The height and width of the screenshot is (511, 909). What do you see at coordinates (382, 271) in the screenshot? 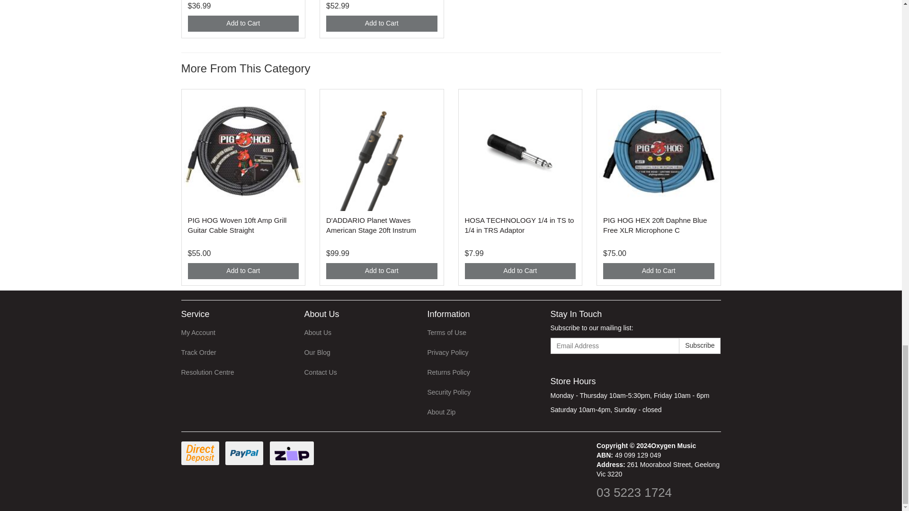
I see `Add to Cart` at bounding box center [382, 271].